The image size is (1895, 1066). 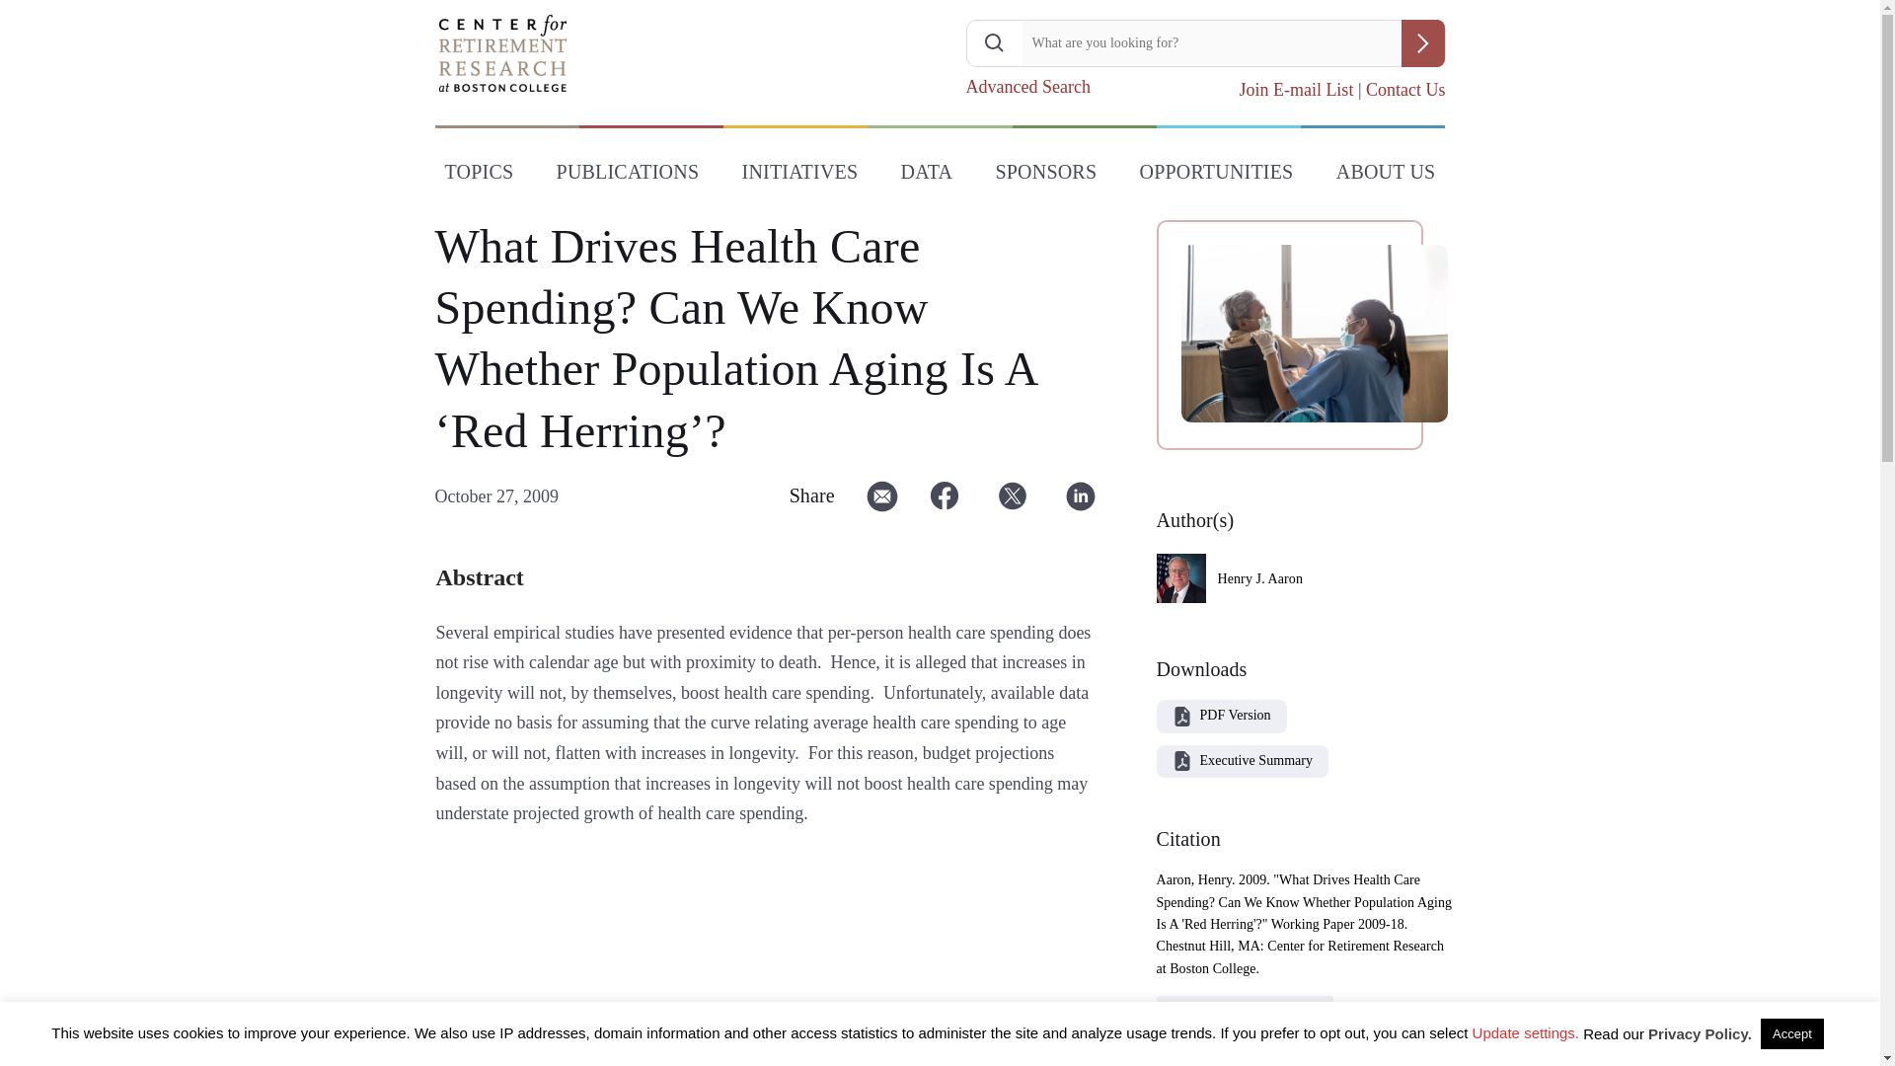 What do you see at coordinates (926, 176) in the screenshot?
I see `DATA` at bounding box center [926, 176].